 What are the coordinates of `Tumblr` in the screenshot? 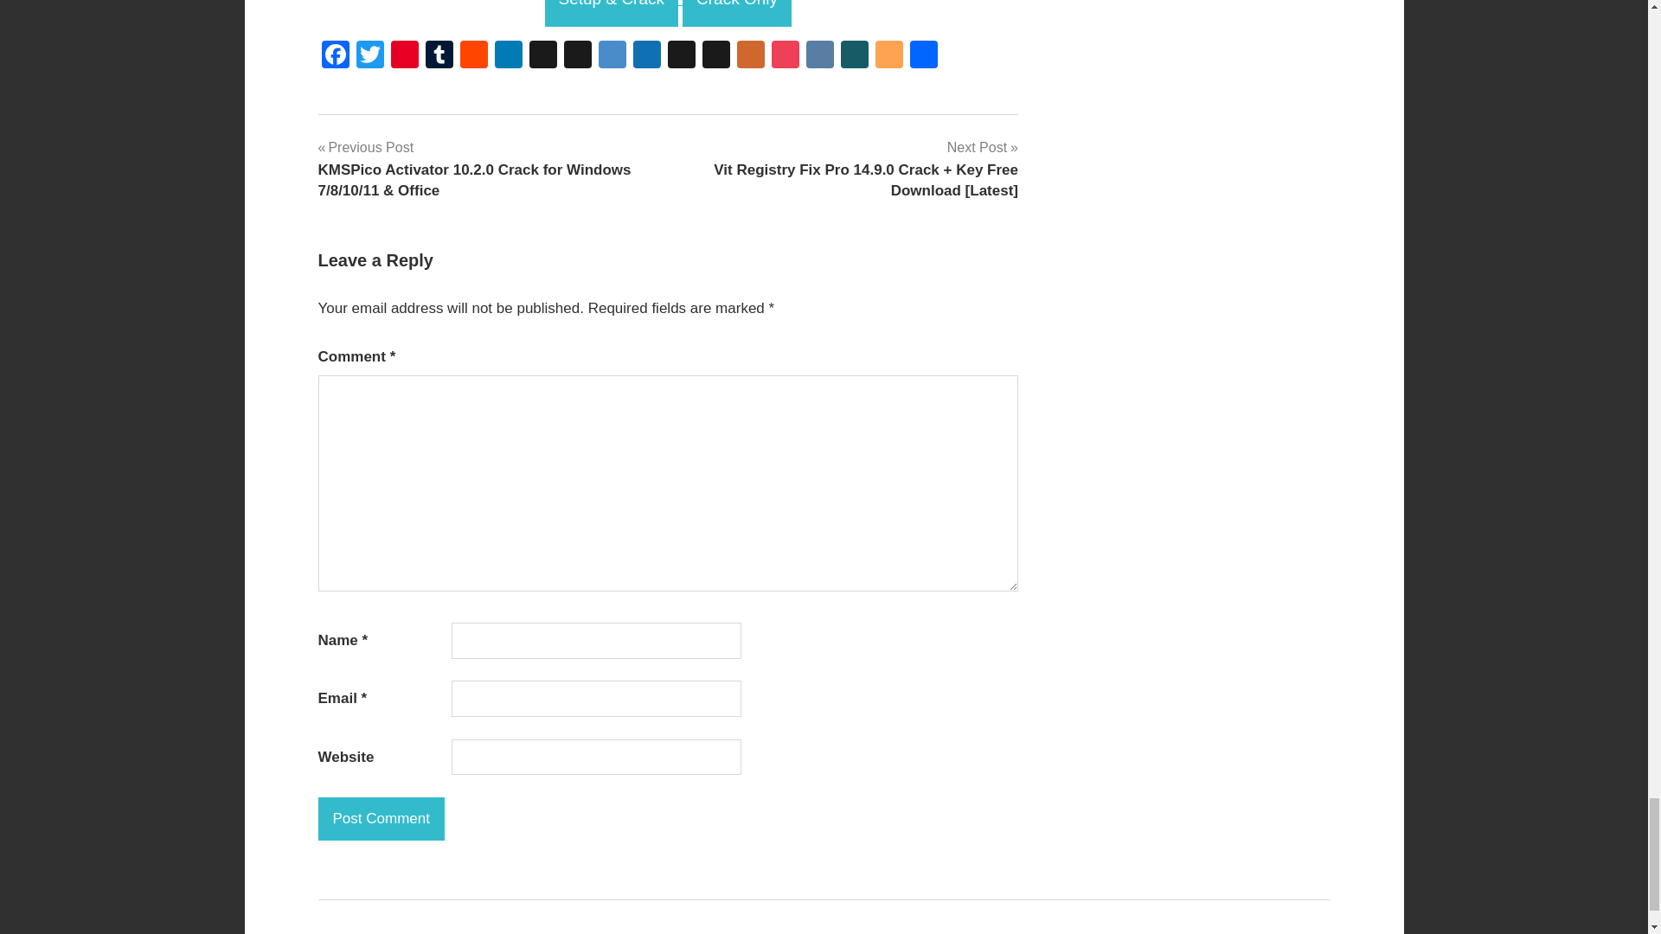 It's located at (439, 57).